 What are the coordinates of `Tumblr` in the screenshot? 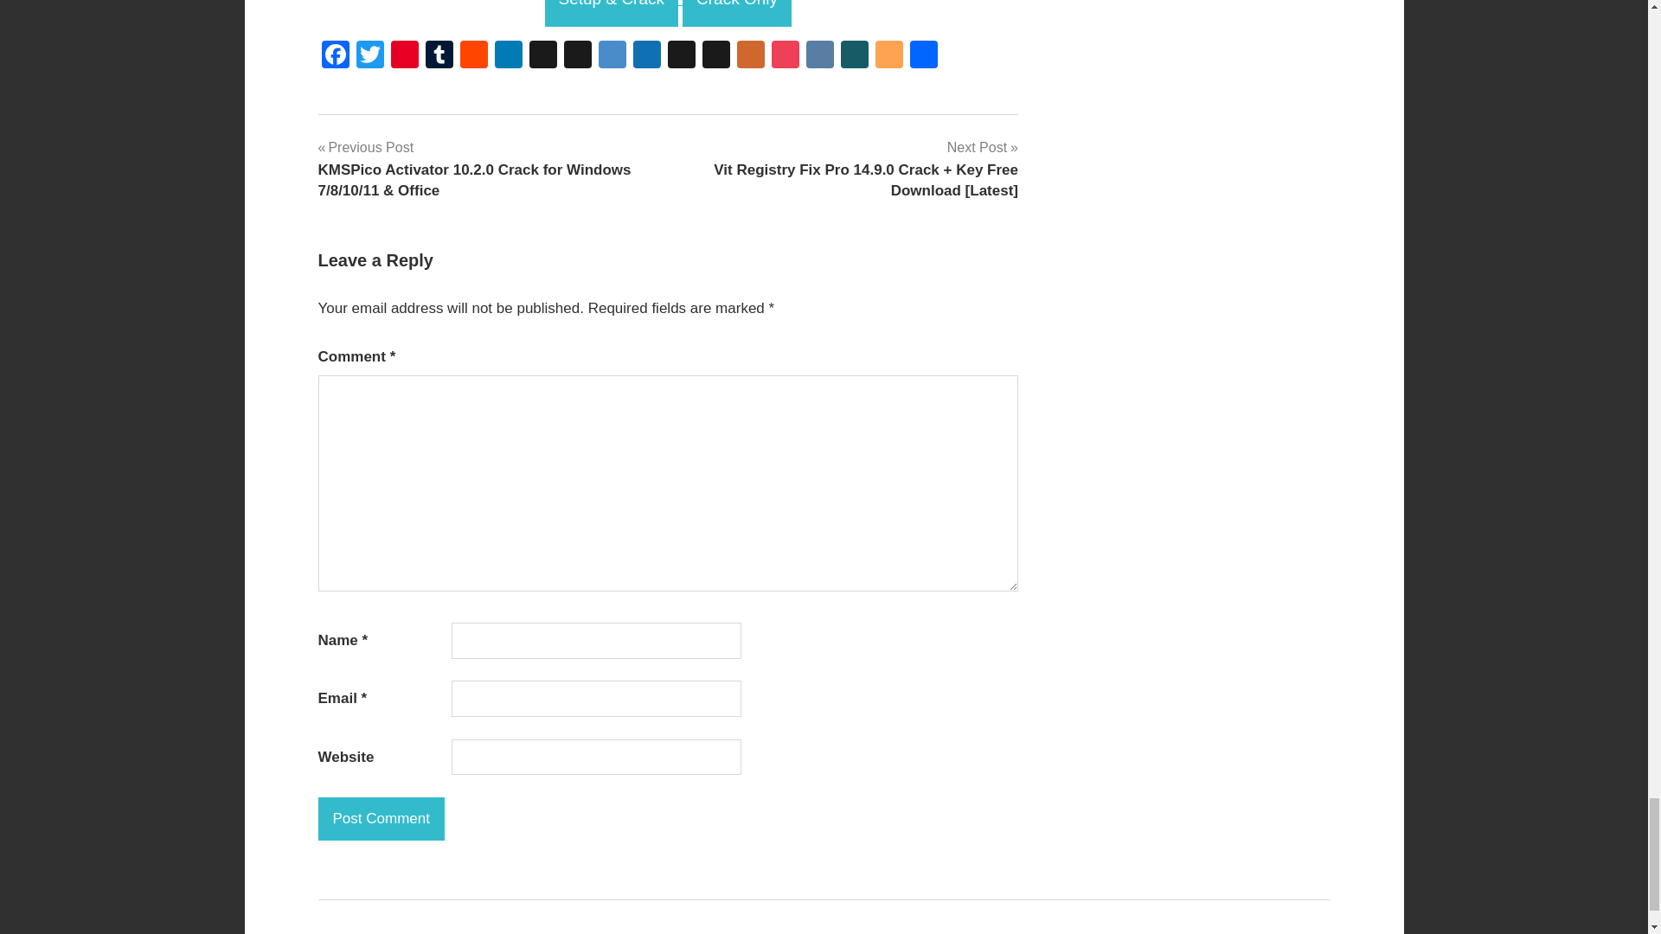 It's located at (439, 57).